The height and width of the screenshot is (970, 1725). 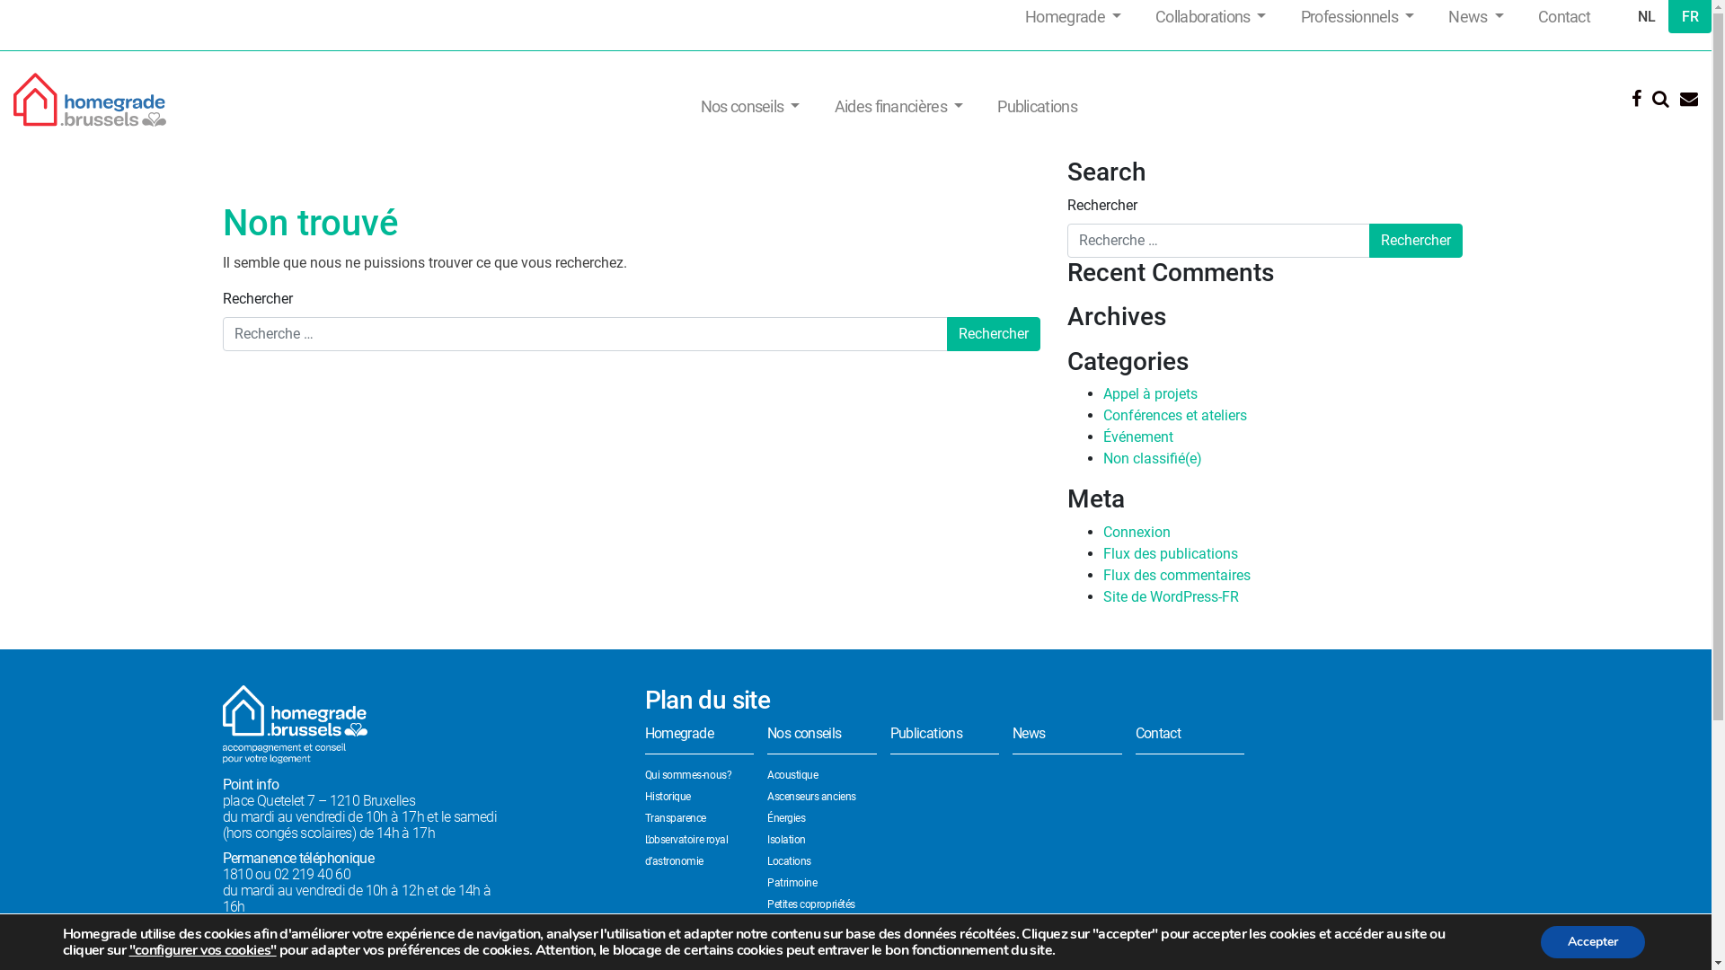 What do you see at coordinates (282, 932) in the screenshot?
I see `Directement en ligne` at bounding box center [282, 932].